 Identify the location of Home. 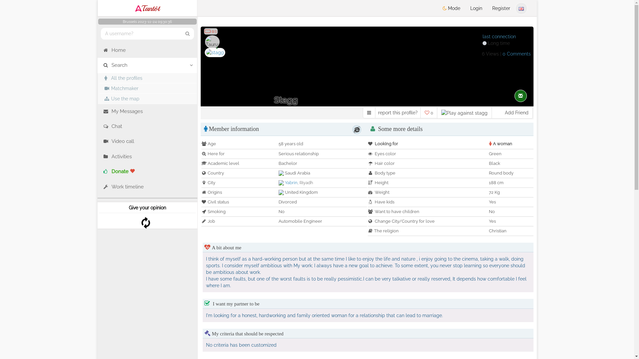
(147, 51).